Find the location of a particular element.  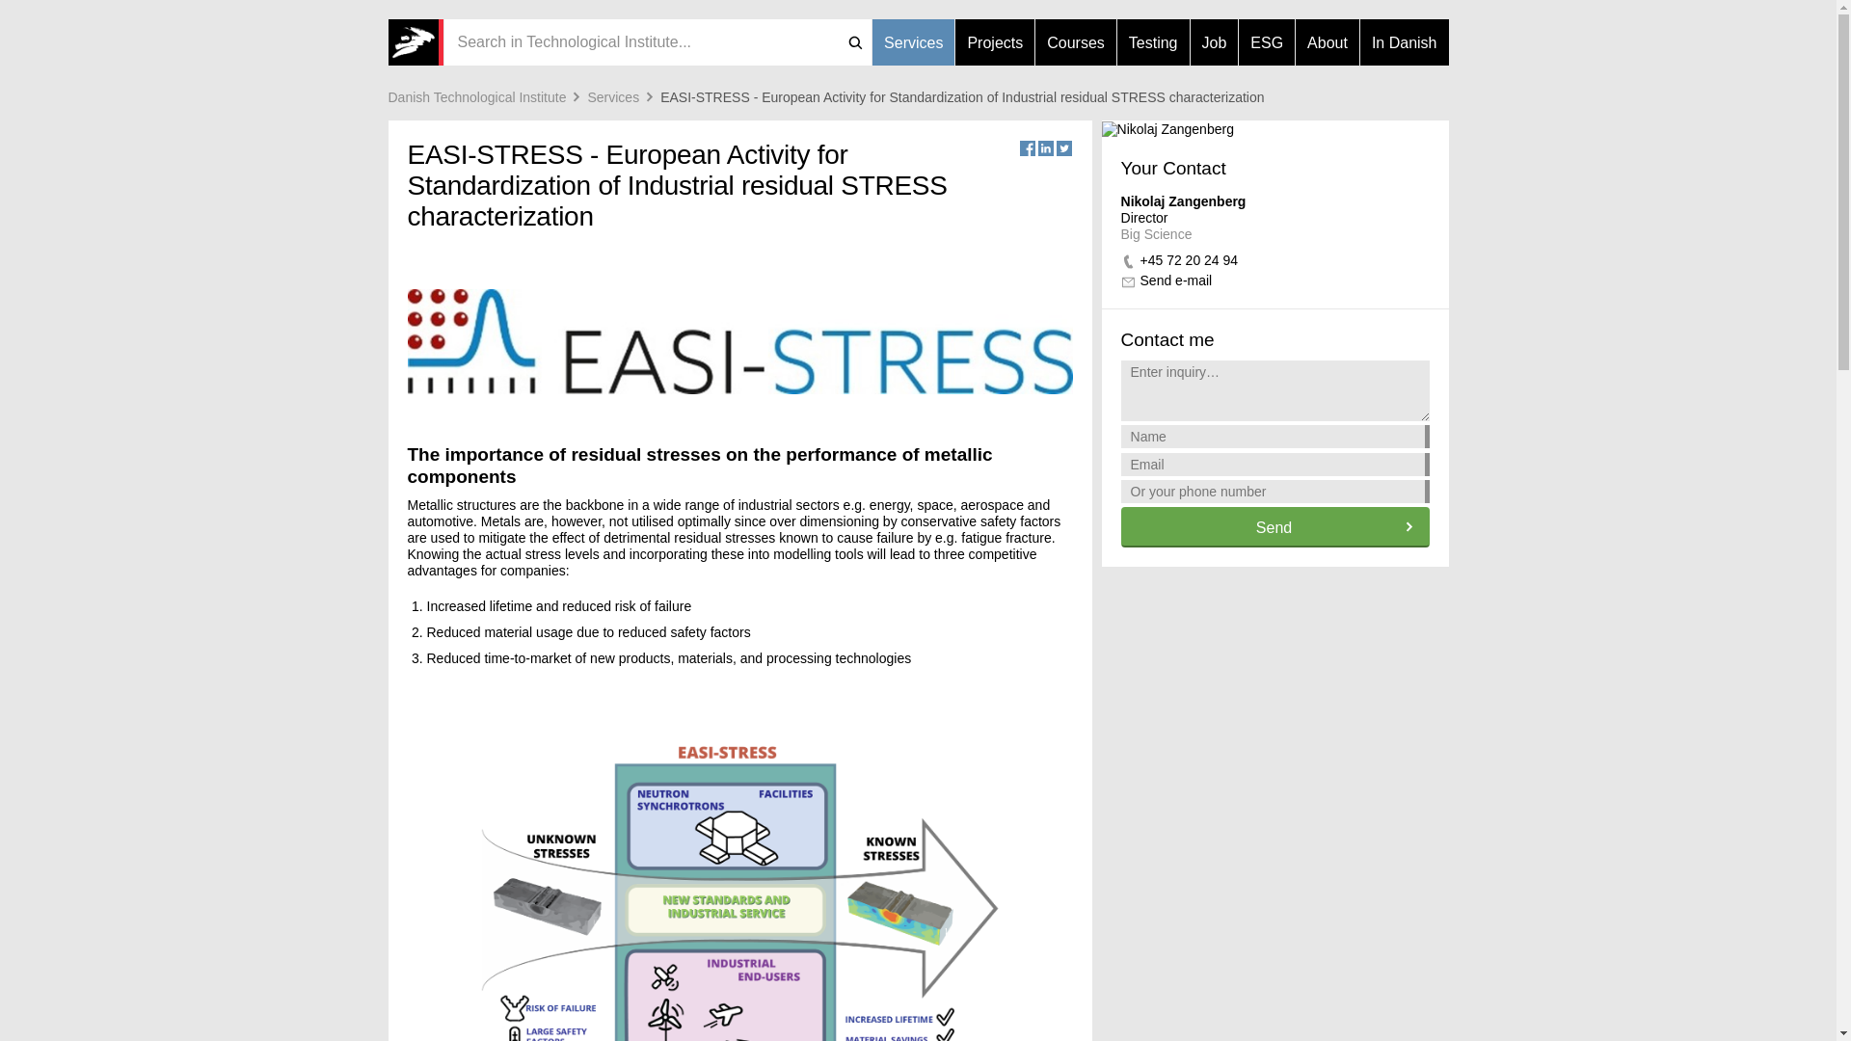

Services is located at coordinates (913, 42).